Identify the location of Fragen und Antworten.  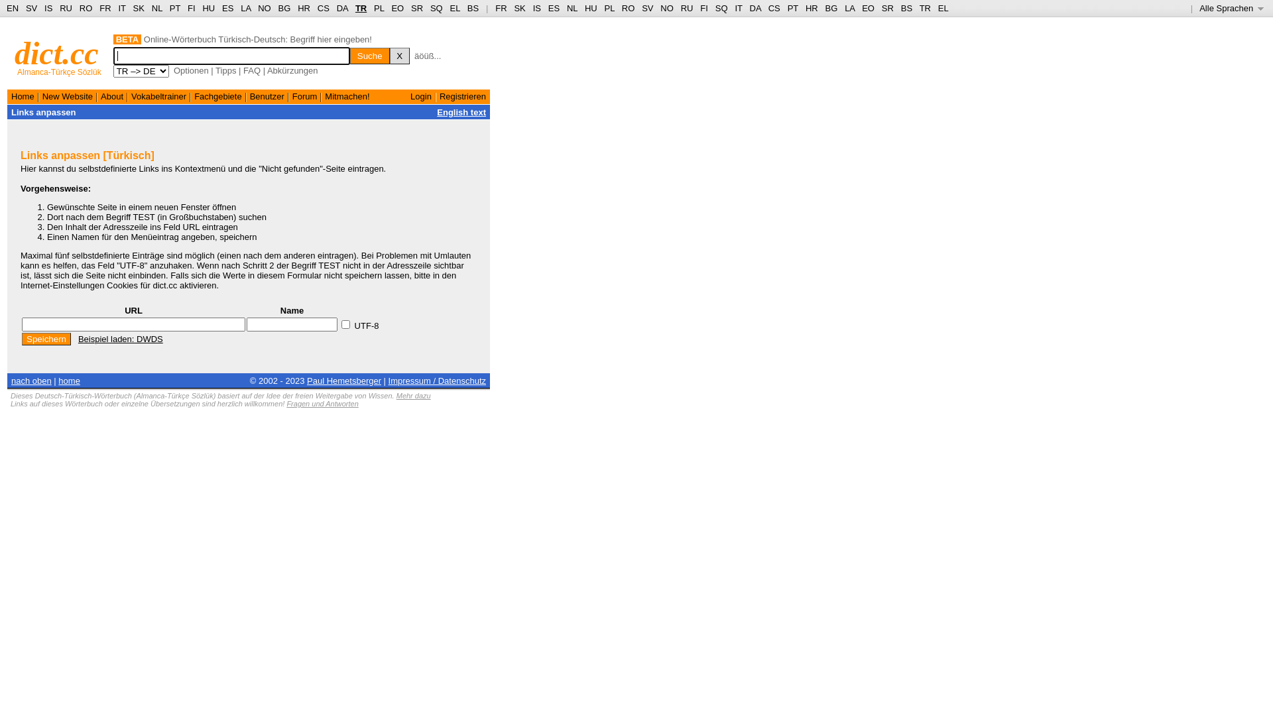
(322, 404).